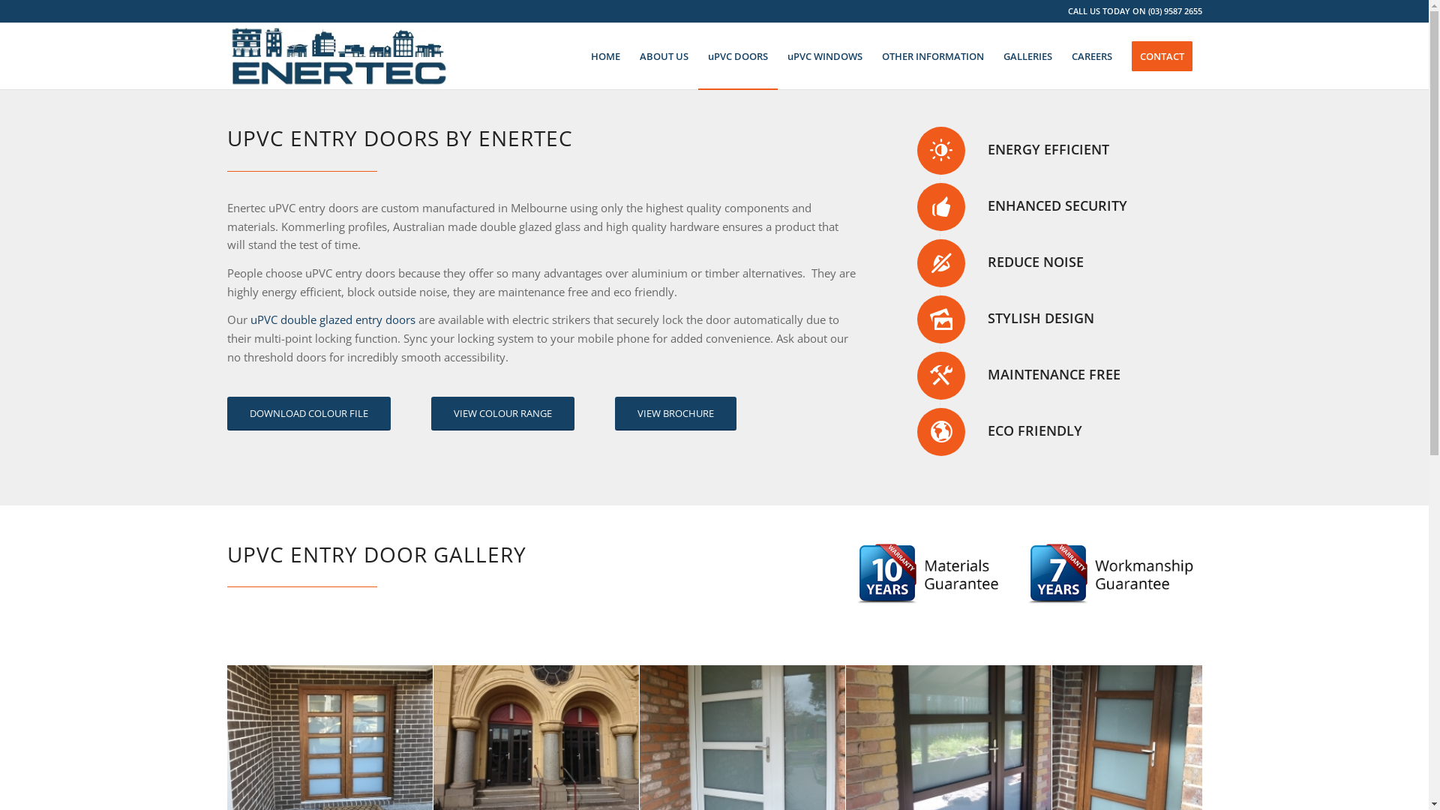 Image resolution: width=1440 pixels, height=810 pixels. What do you see at coordinates (333, 319) in the screenshot?
I see `uPVC double glazed entry doors` at bounding box center [333, 319].